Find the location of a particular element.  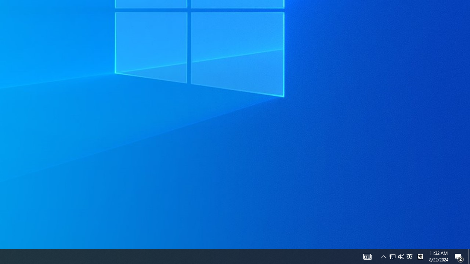

Notification Chevron is located at coordinates (459, 257).